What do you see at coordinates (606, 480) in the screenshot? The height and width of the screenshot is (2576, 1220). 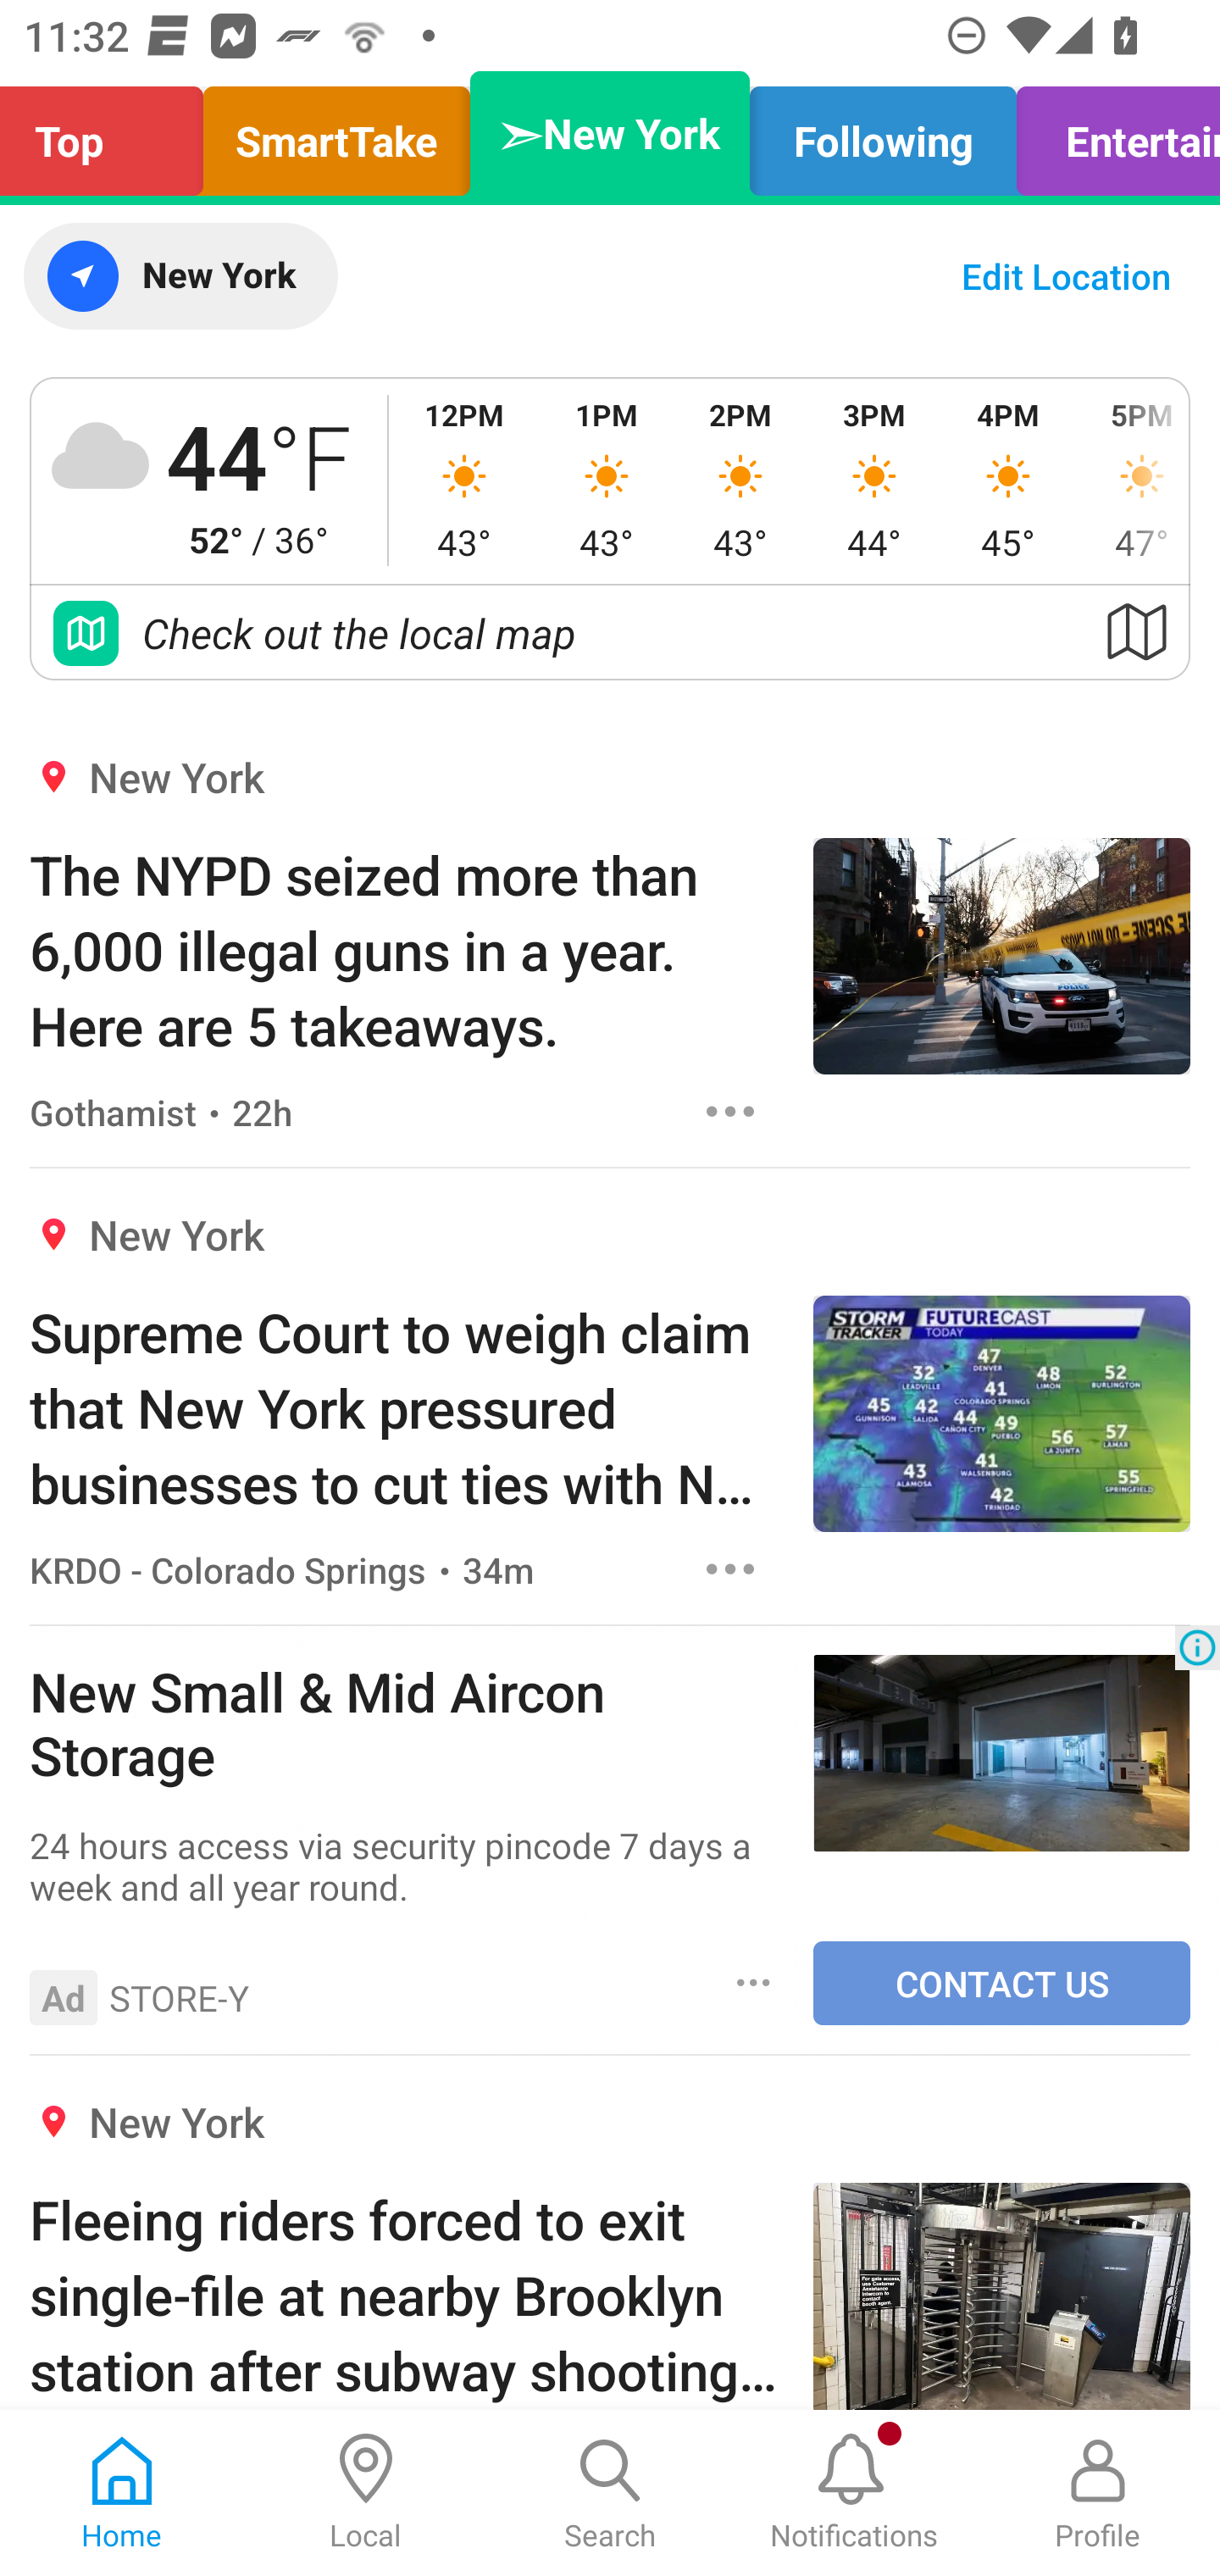 I see `1PM 43°` at bounding box center [606, 480].